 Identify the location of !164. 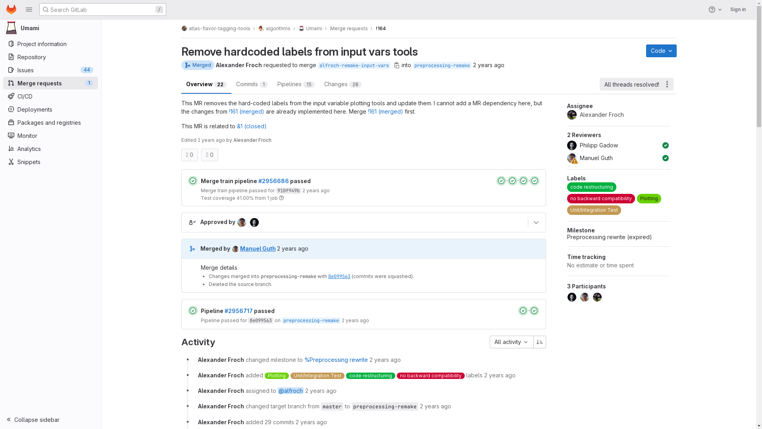
(380, 29).